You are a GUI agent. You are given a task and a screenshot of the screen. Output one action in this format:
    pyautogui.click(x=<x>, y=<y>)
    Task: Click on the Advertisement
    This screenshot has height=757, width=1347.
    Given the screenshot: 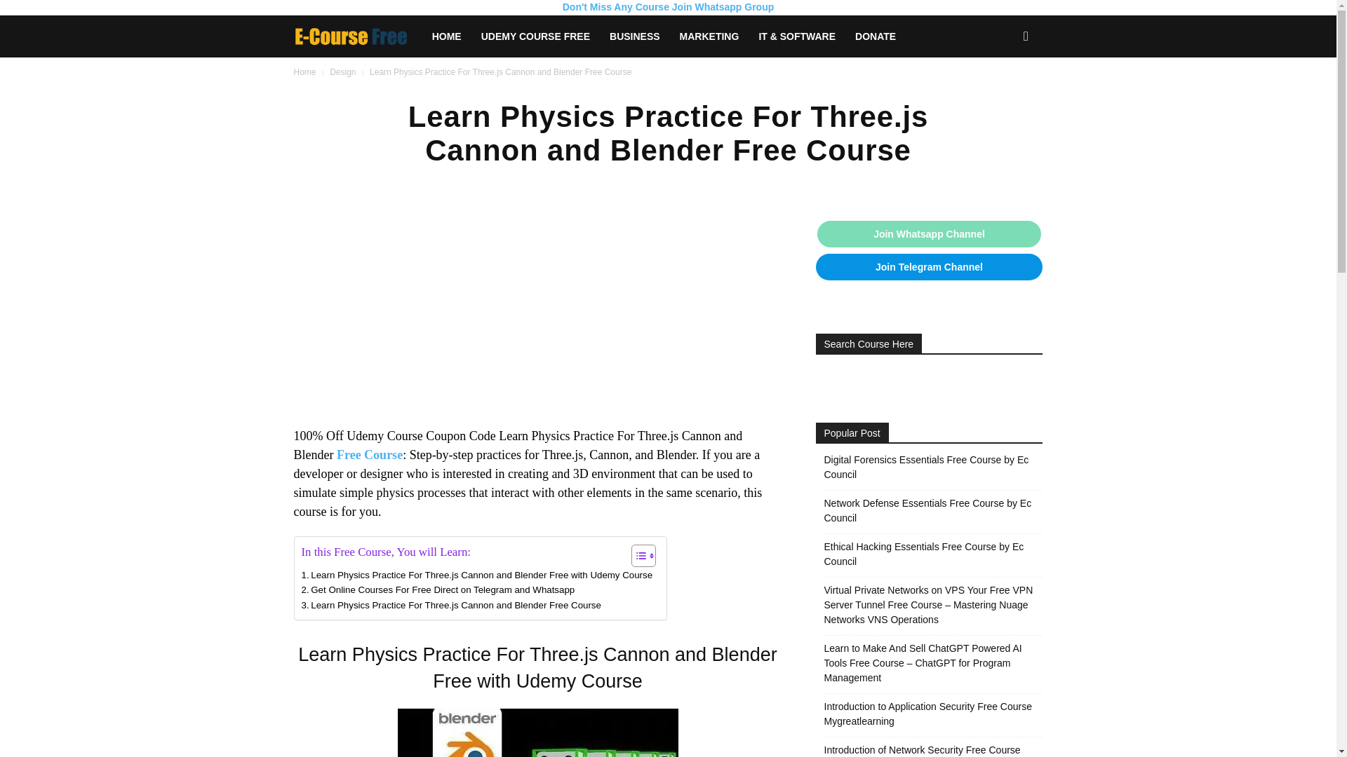 What is the action you would take?
    pyautogui.click(x=537, y=322)
    